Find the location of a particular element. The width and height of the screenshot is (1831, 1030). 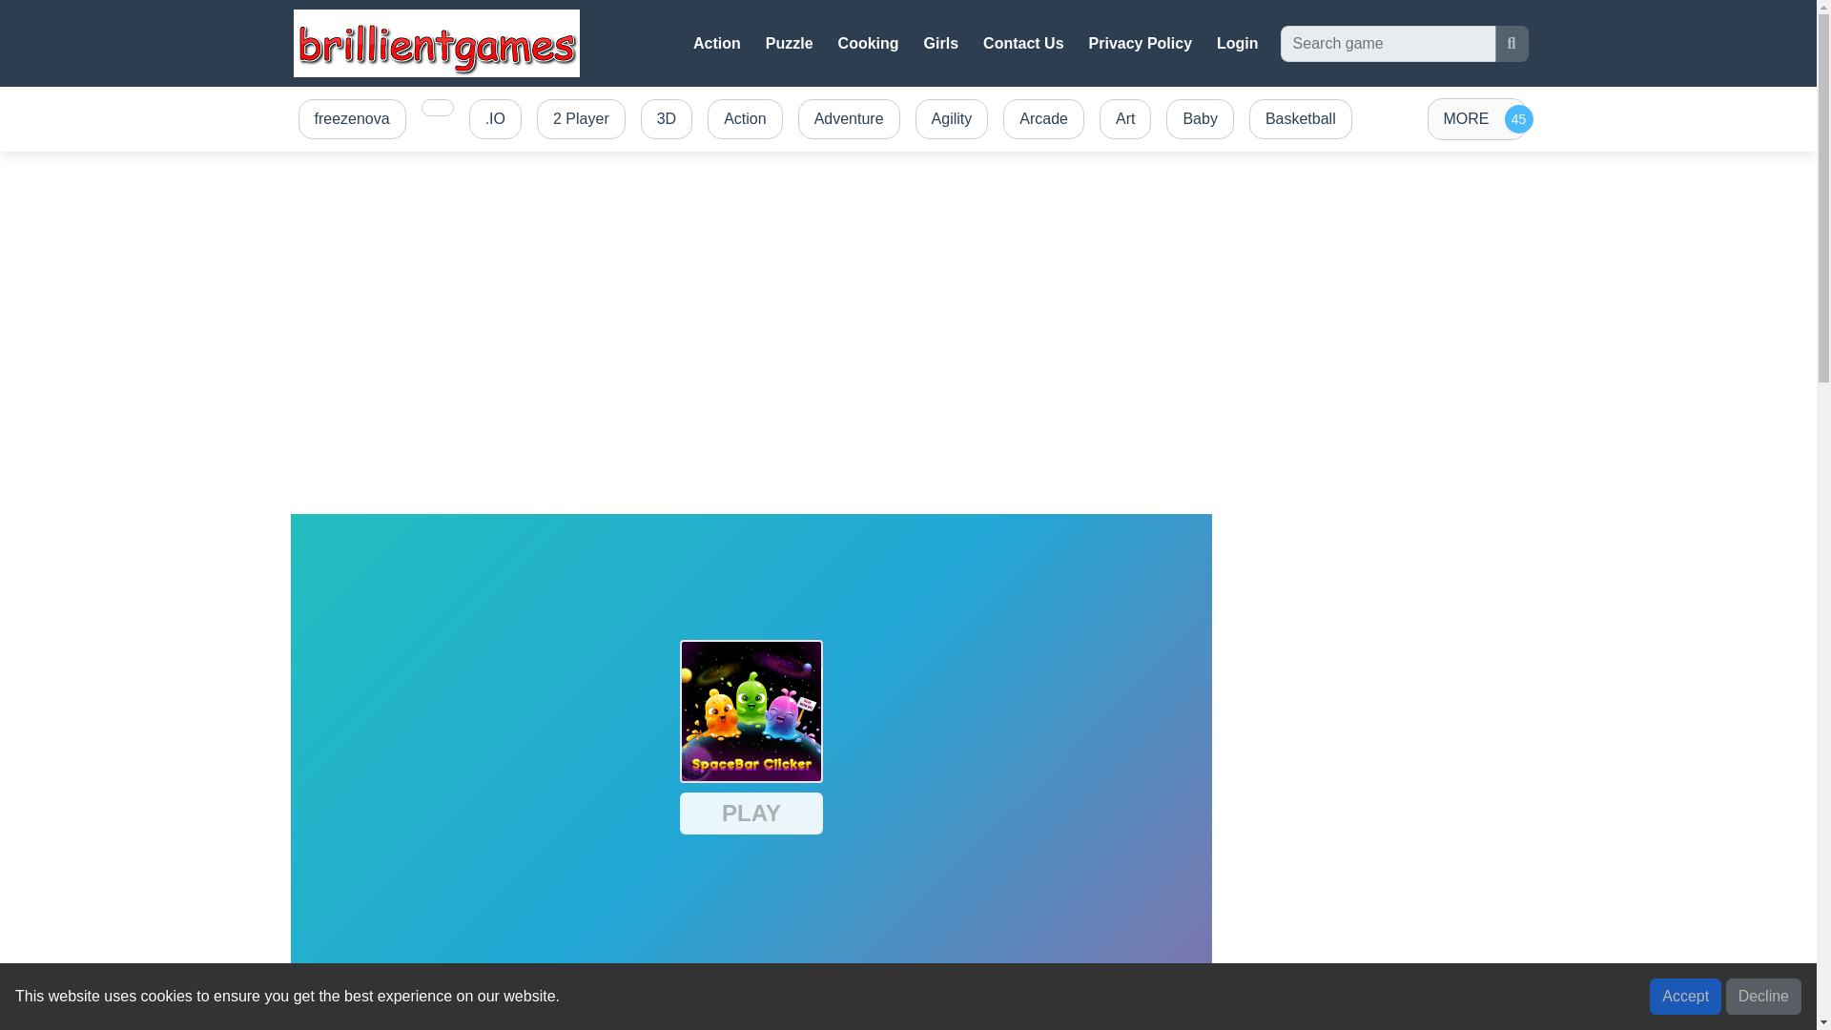

3D is located at coordinates (666, 119).